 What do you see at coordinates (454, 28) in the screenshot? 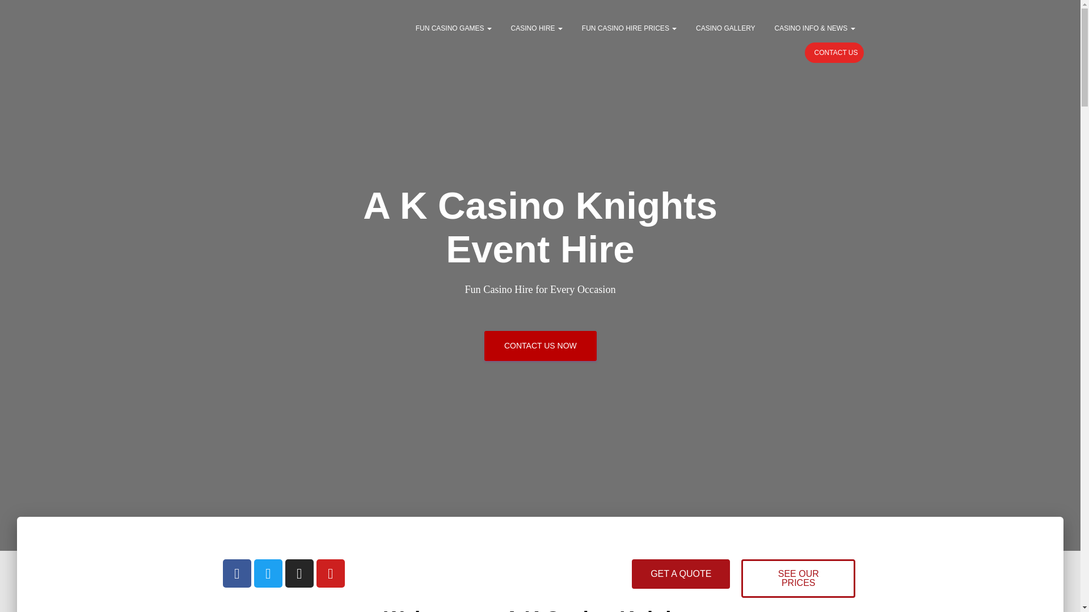
I see `FUN CASINO GAMES` at bounding box center [454, 28].